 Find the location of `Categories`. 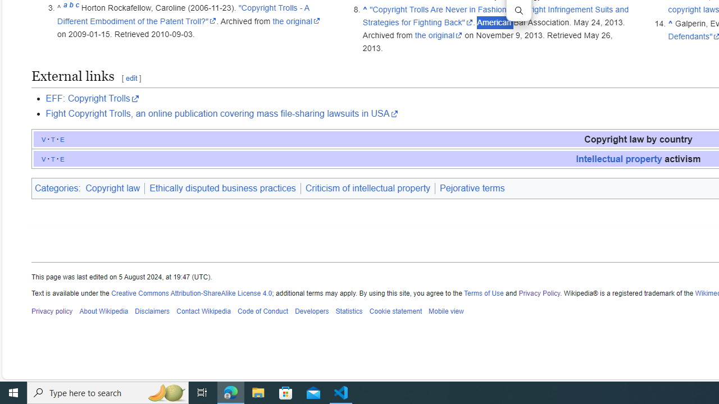

Categories is located at coordinates (56, 188).